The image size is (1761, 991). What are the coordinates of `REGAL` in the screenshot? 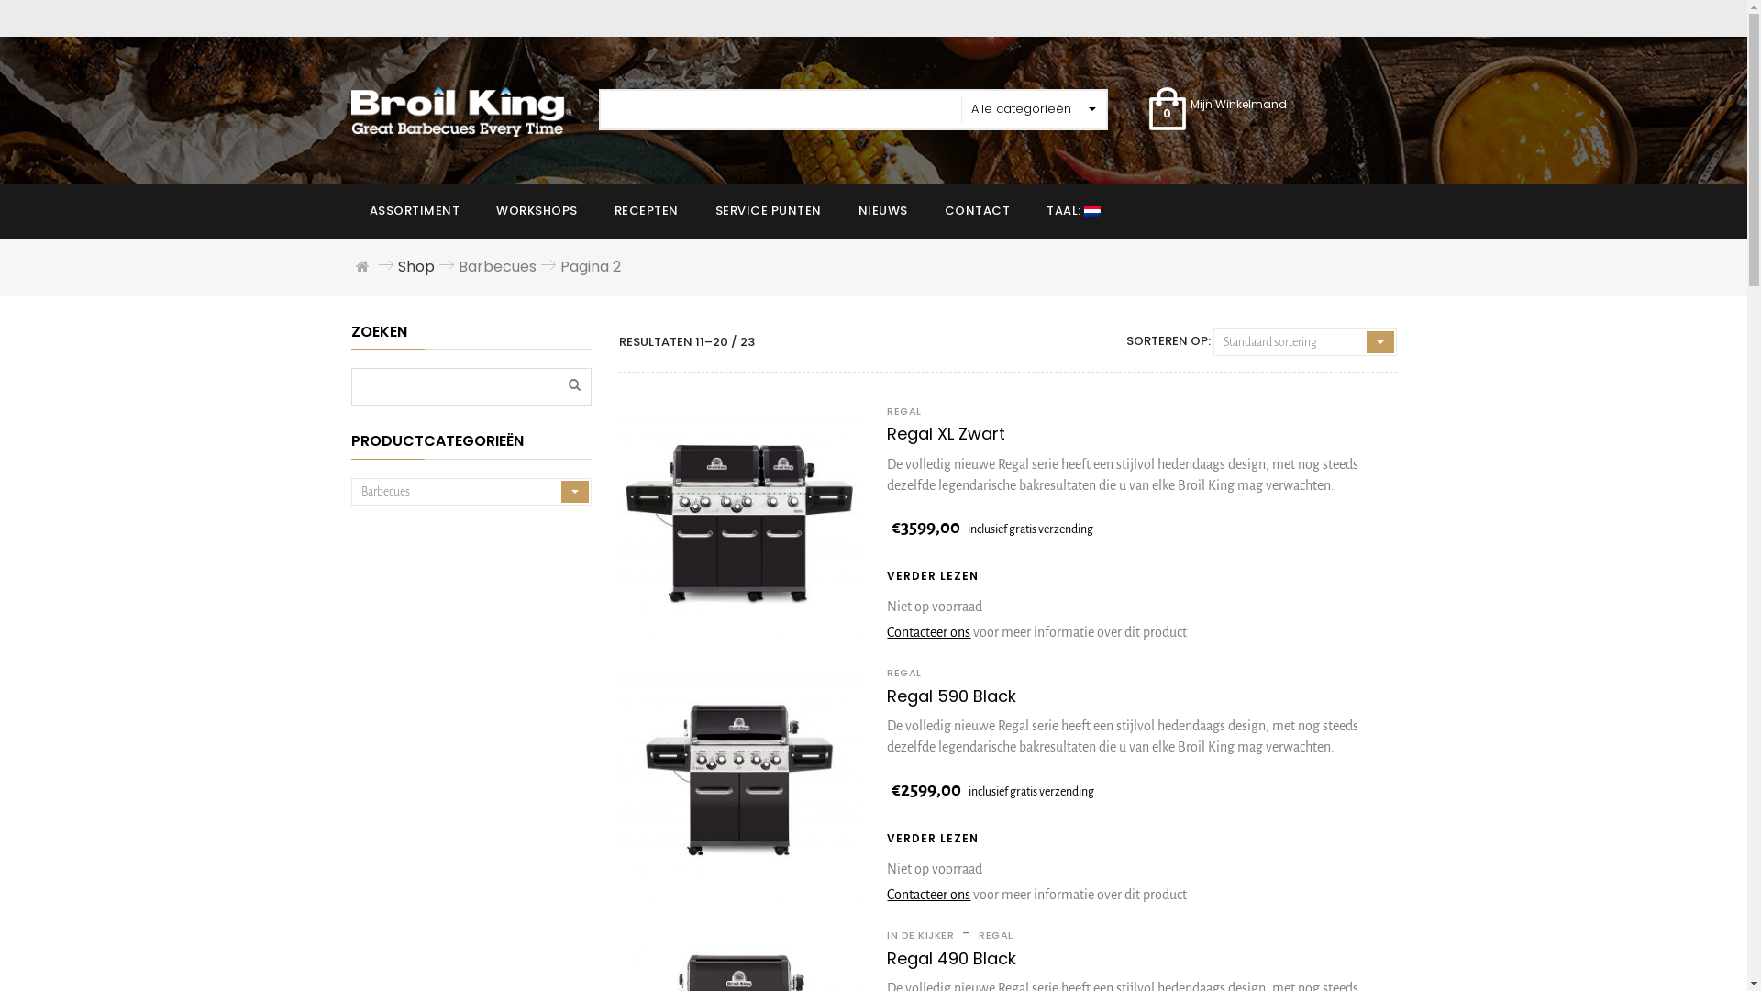 It's located at (904, 411).